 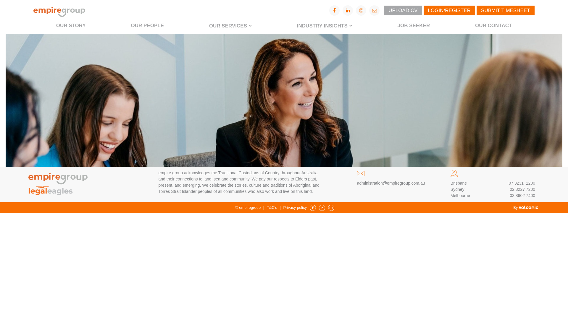 What do you see at coordinates (522, 196) in the screenshot?
I see `03 8602 7400` at bounding box center [522, 196].